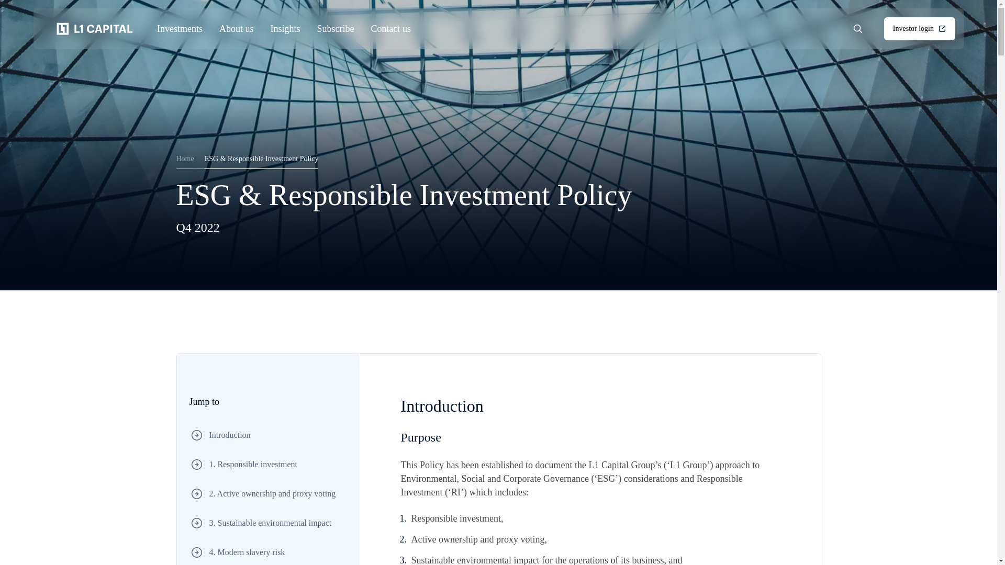 The height and width of the screenshot is (565, 1005). Describe the element at coordinates (267, 551) in the screenshot. I see `Home` at that location.